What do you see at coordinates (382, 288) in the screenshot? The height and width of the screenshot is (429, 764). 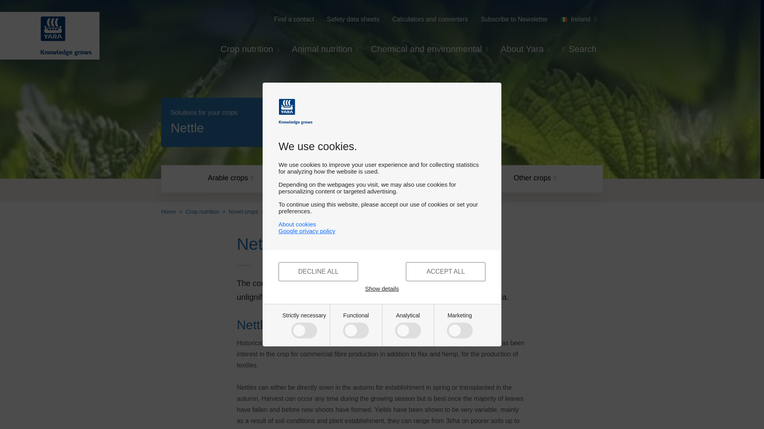 I see `Show details` at bounding box center [382, 288].